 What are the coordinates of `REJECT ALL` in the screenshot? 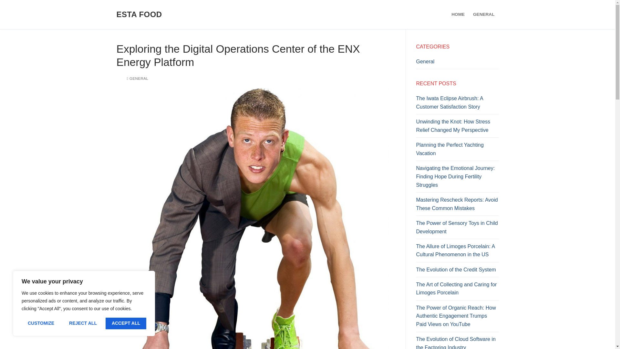 It's located at (83, 323).